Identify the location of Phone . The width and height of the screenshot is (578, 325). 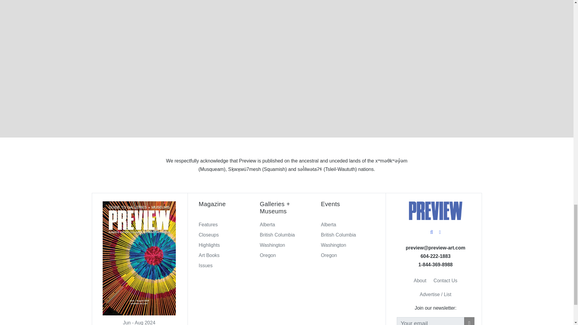
(436, 256).